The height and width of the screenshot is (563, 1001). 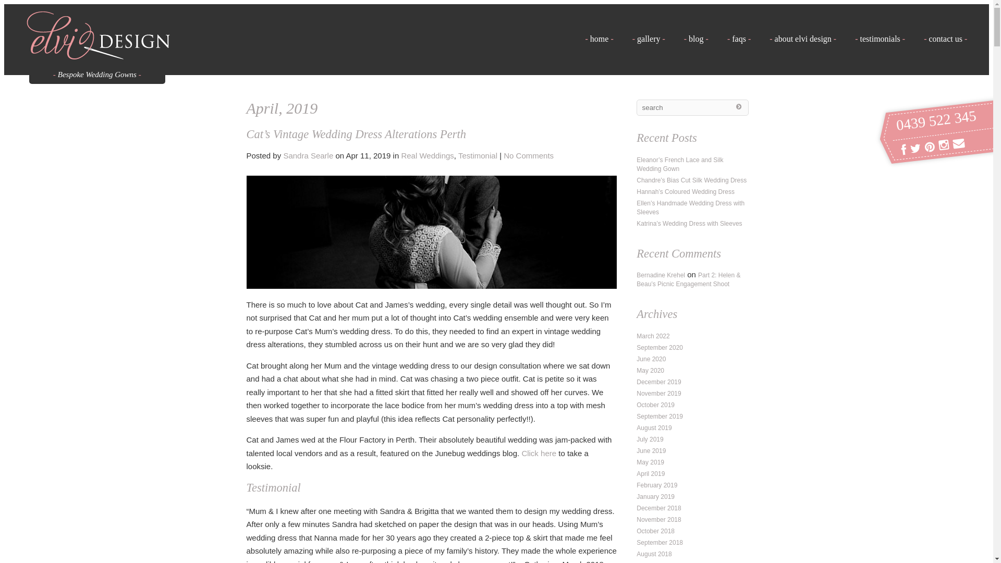 What do you see at coordinates (660, 417) in the screenshot?
I see `September 2019` at bounding box center [660, 417].